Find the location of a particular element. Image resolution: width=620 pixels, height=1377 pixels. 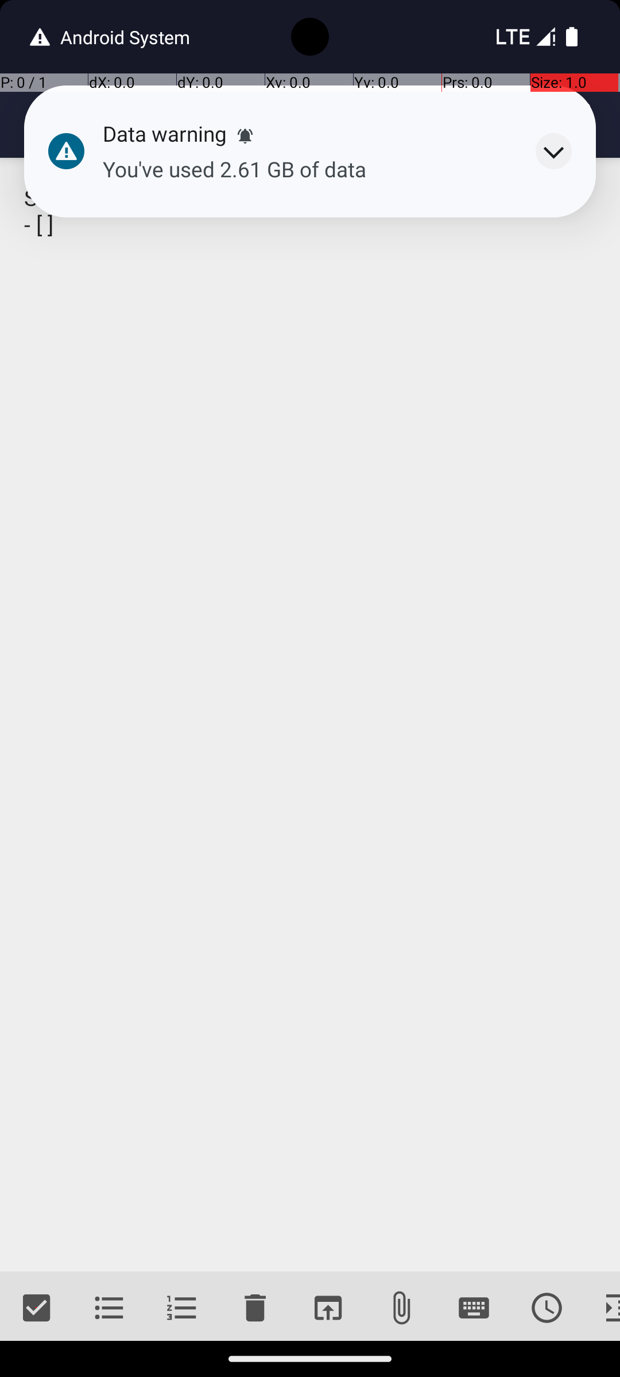

You've used 2.61 GB of data is located at coordinates (307, 170).